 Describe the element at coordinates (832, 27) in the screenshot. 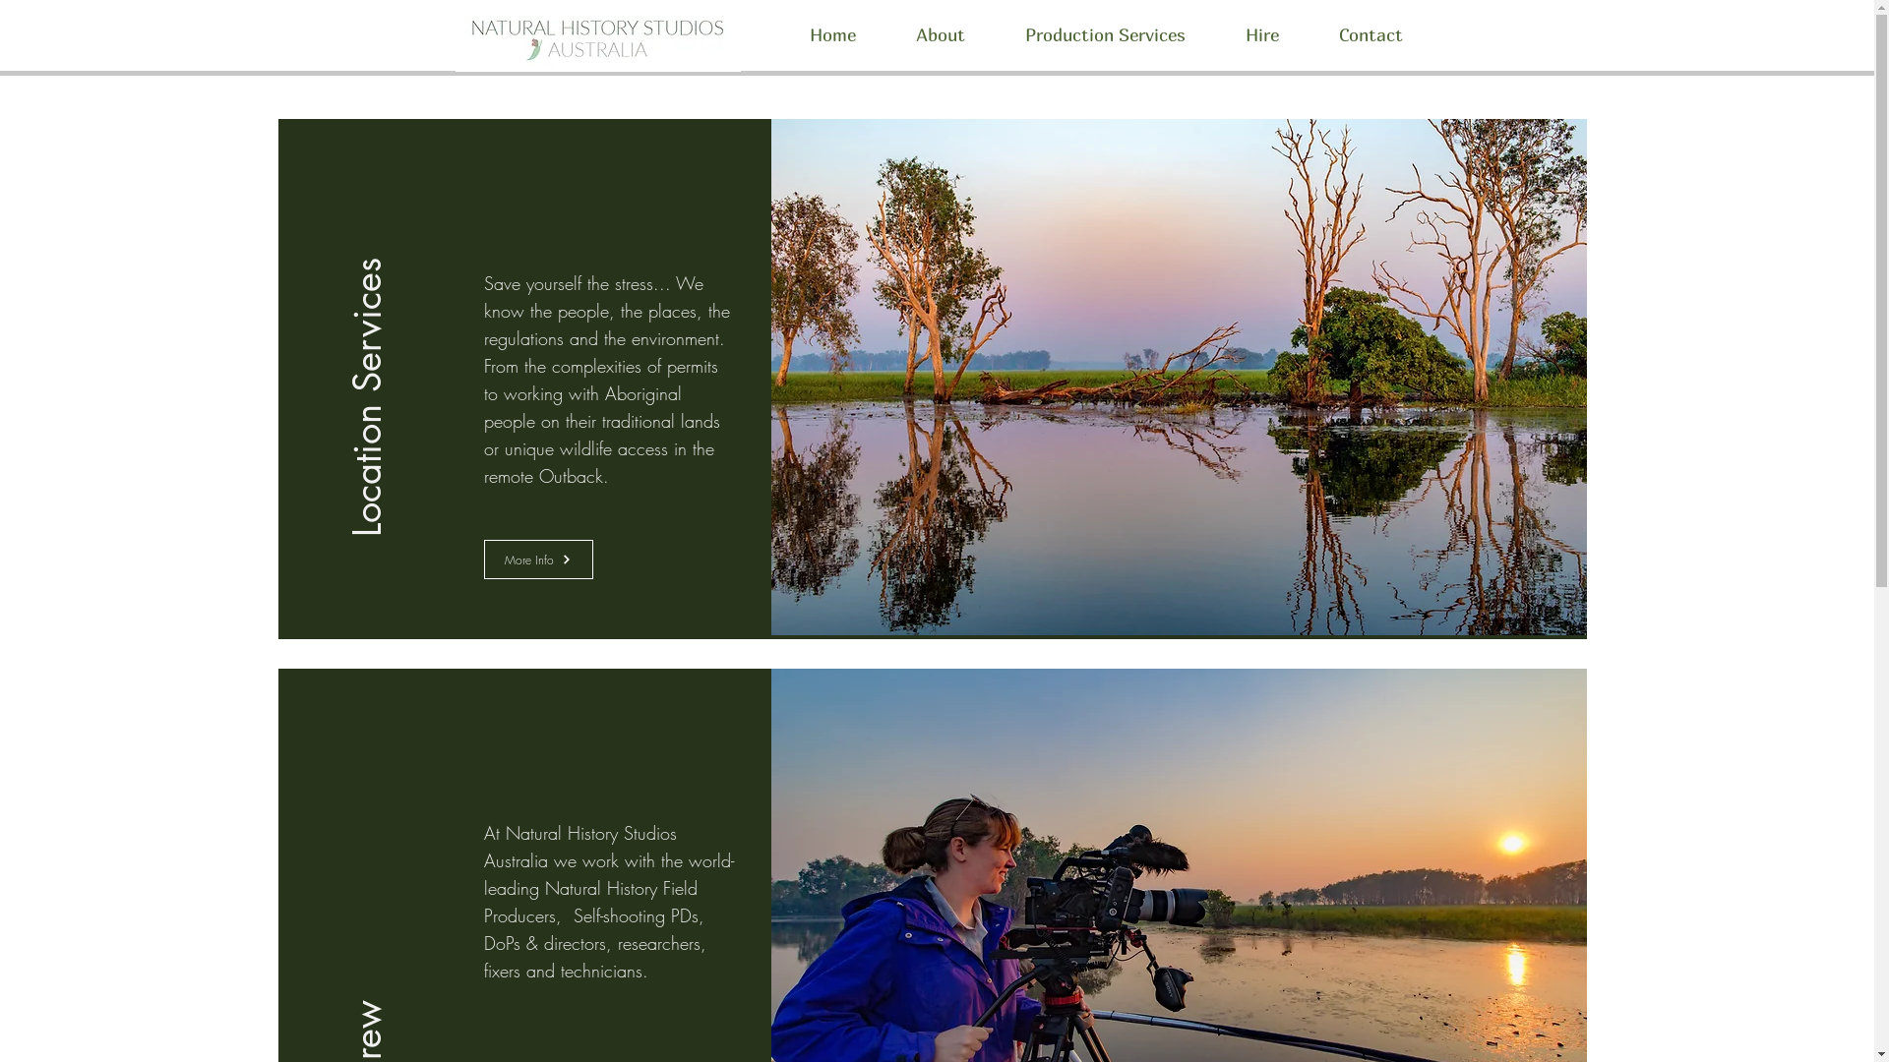

I see `Home` at that location.